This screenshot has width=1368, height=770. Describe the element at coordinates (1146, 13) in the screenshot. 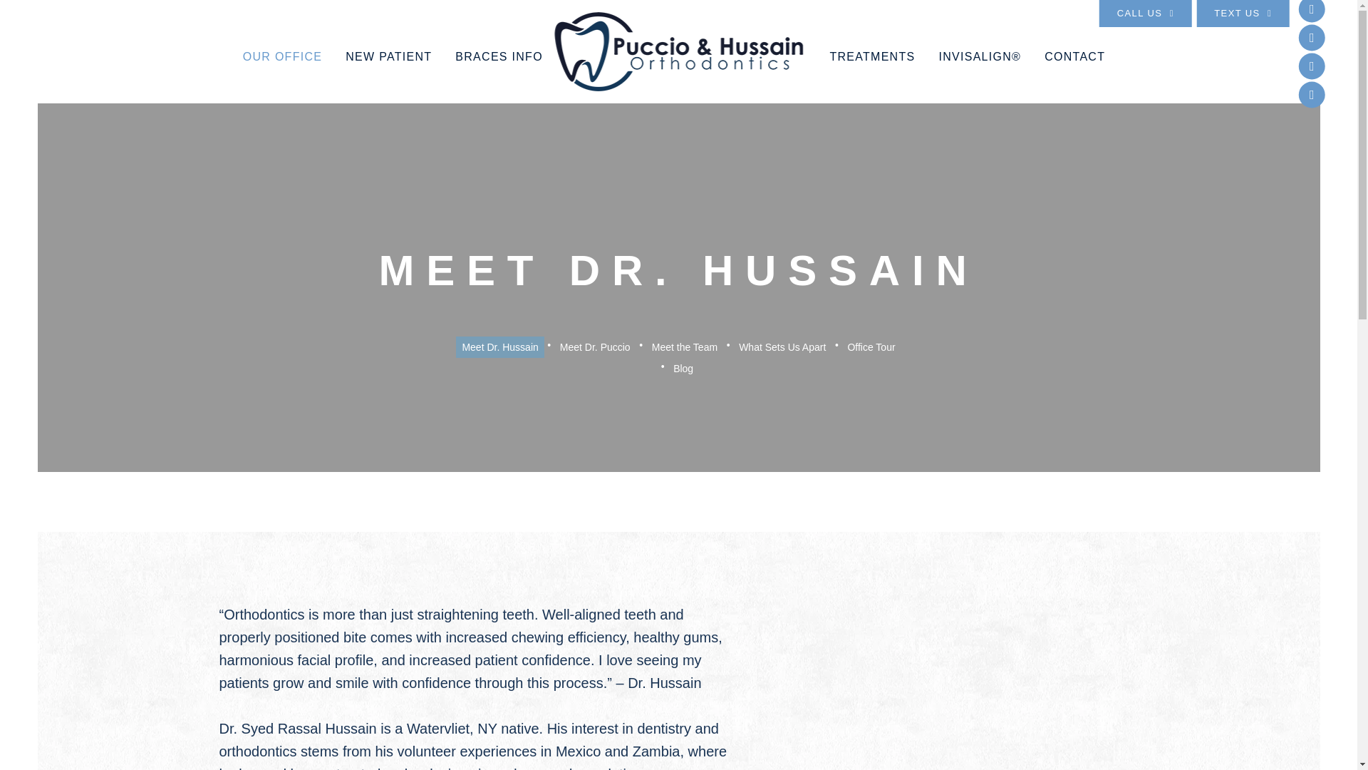

I see `CALL US` at that location.